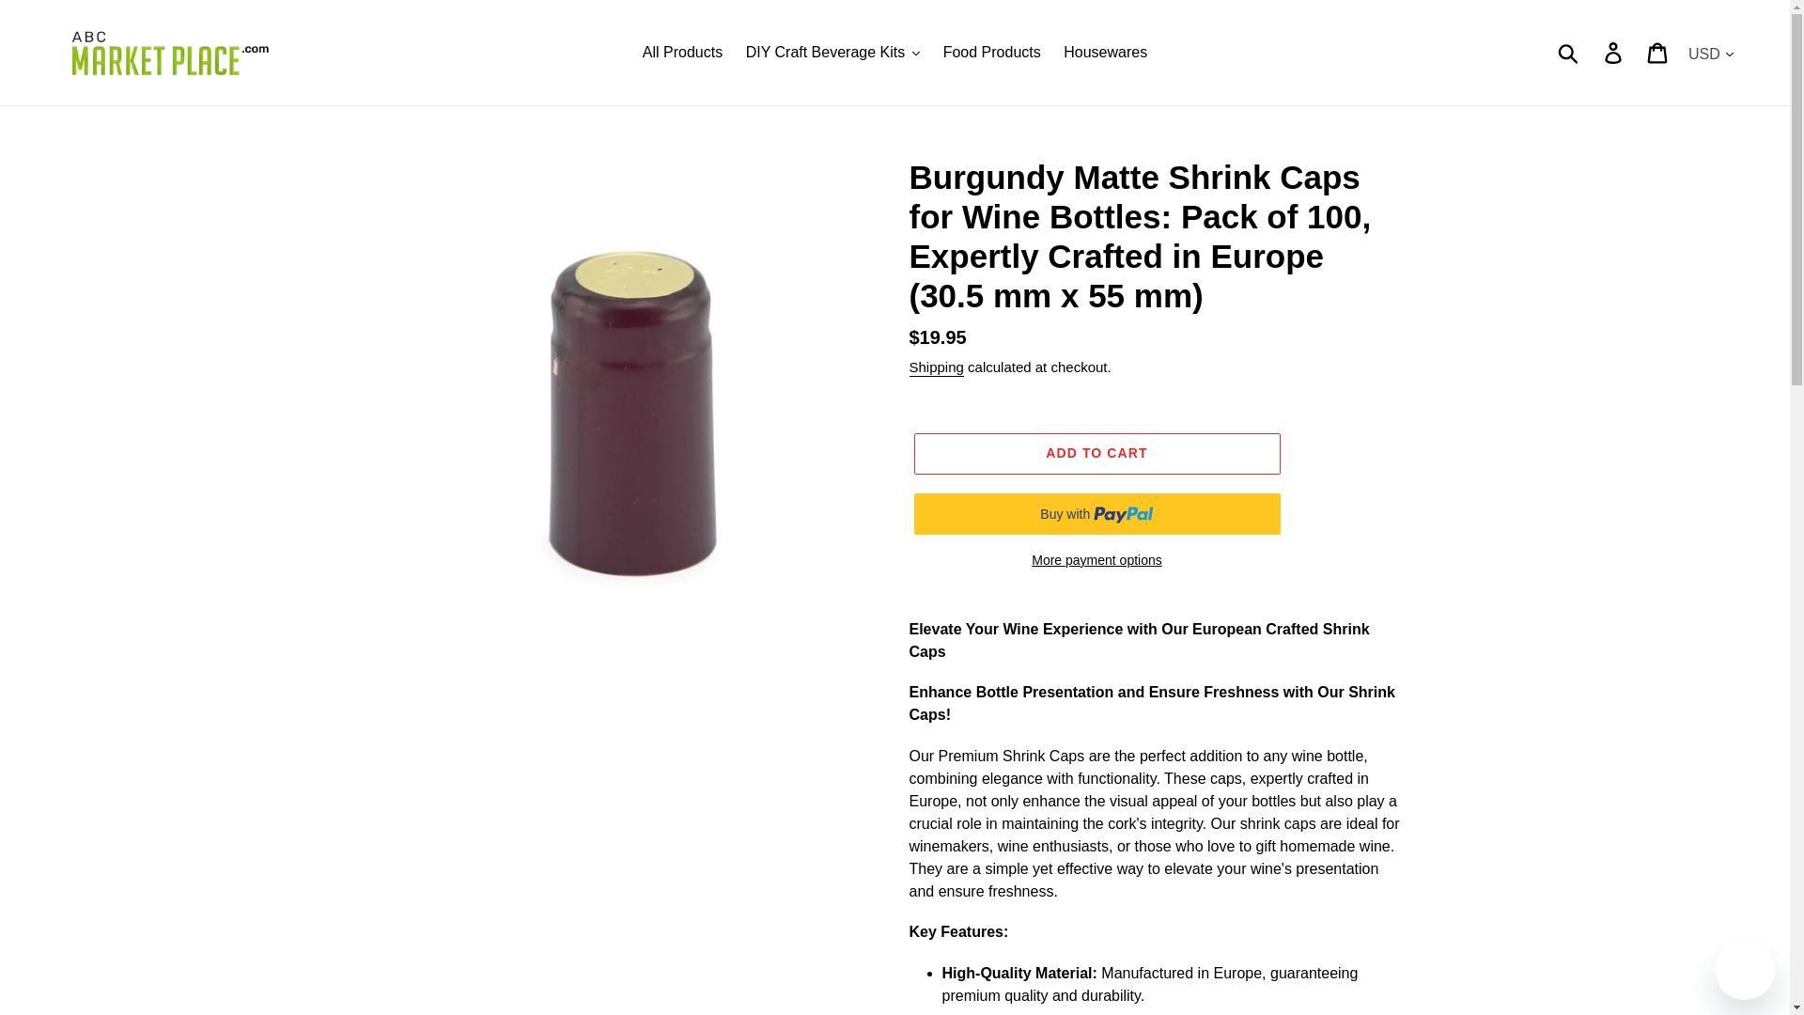  Describe the element at coordinates (1096, 560) in the screenshot. I see `More payment options` at that location.